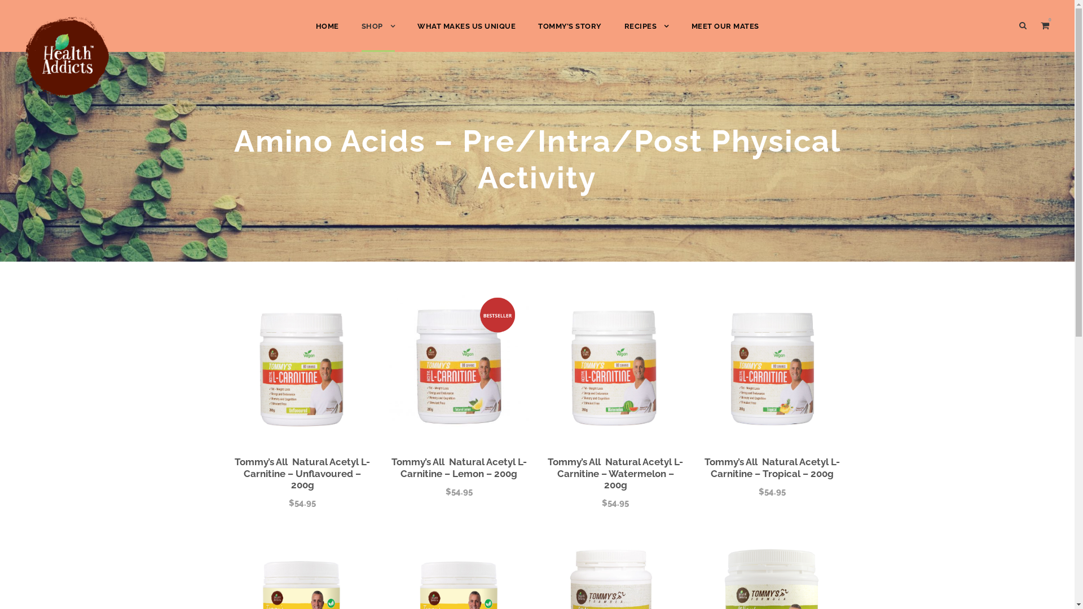 The width and height of the screenshot is (1083, 609). Describe the element at coordinates (284, 462) in the screenshot. I see `What Makes Us Unique` at that location.